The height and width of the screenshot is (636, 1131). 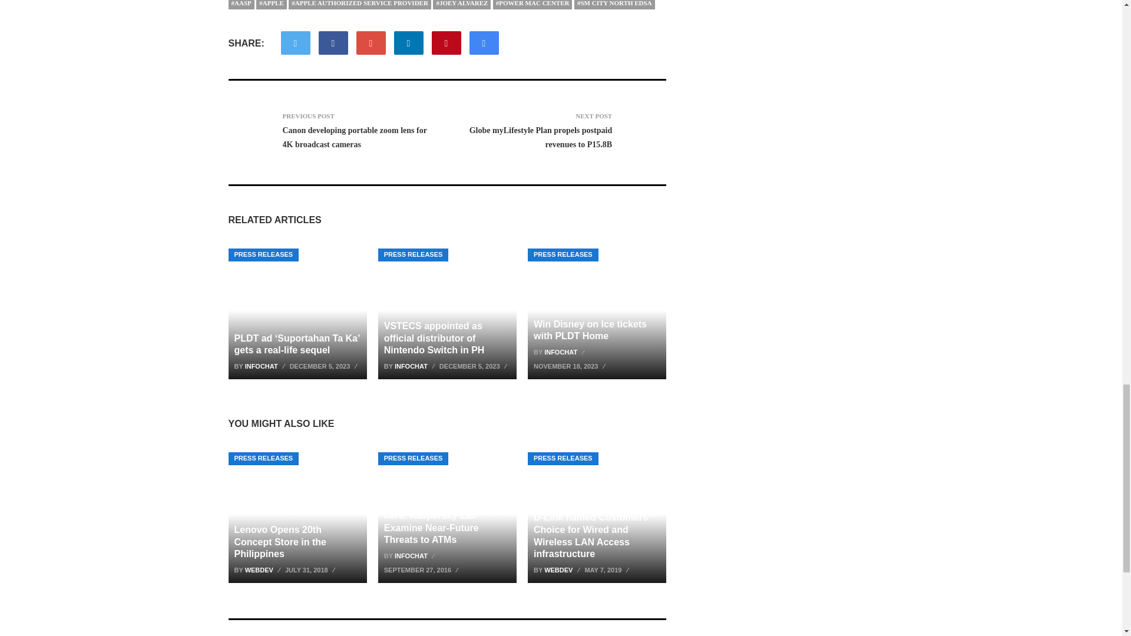 What do you see at coordinates (475, 366) in the screenshot?
I see `Tuesday, December 5, 2023, 3:27 pm` at bounding box center [475, 366].